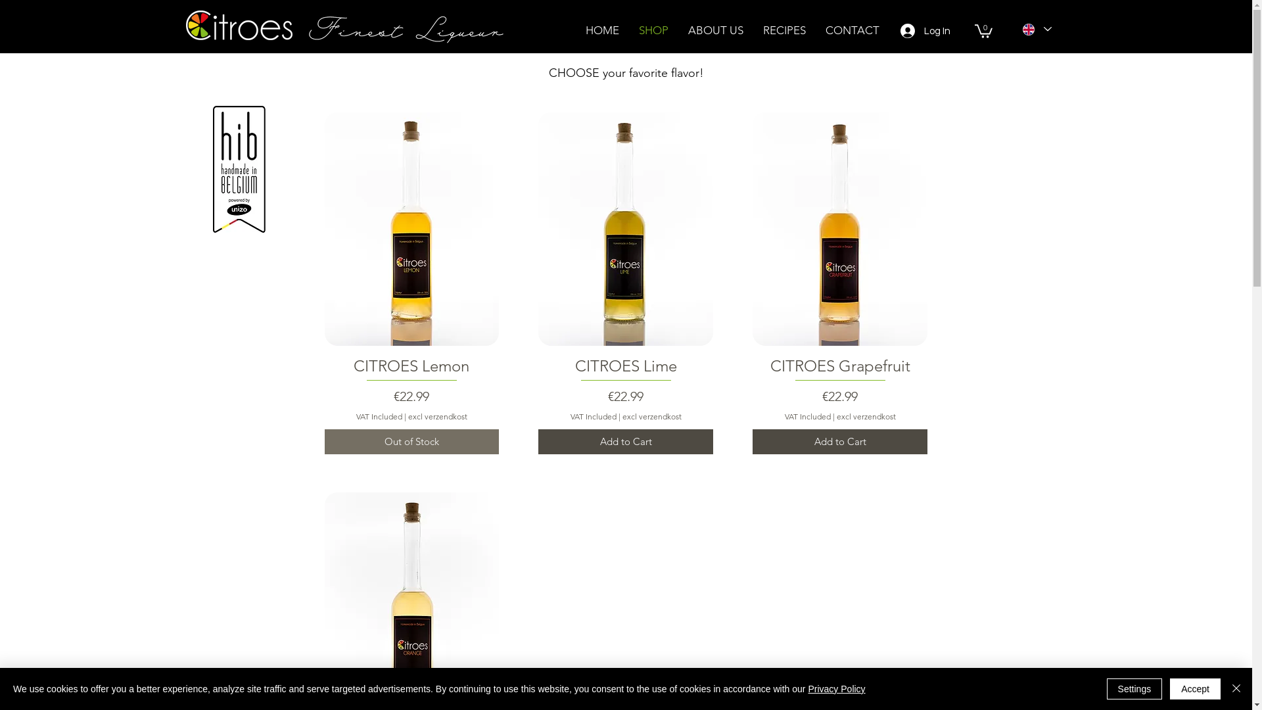  What do you see at coordinates (653, 30) in the screenshot?
I see `SHOP` at bounding box center [653, 30].